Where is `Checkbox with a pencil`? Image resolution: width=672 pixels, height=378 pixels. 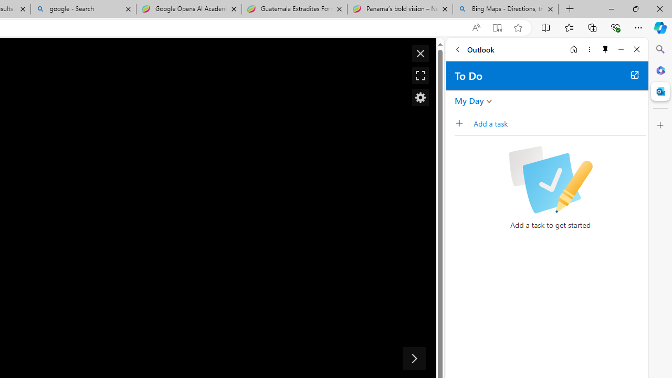 Checkbox with a pencil is located at coordinates (550, 180).